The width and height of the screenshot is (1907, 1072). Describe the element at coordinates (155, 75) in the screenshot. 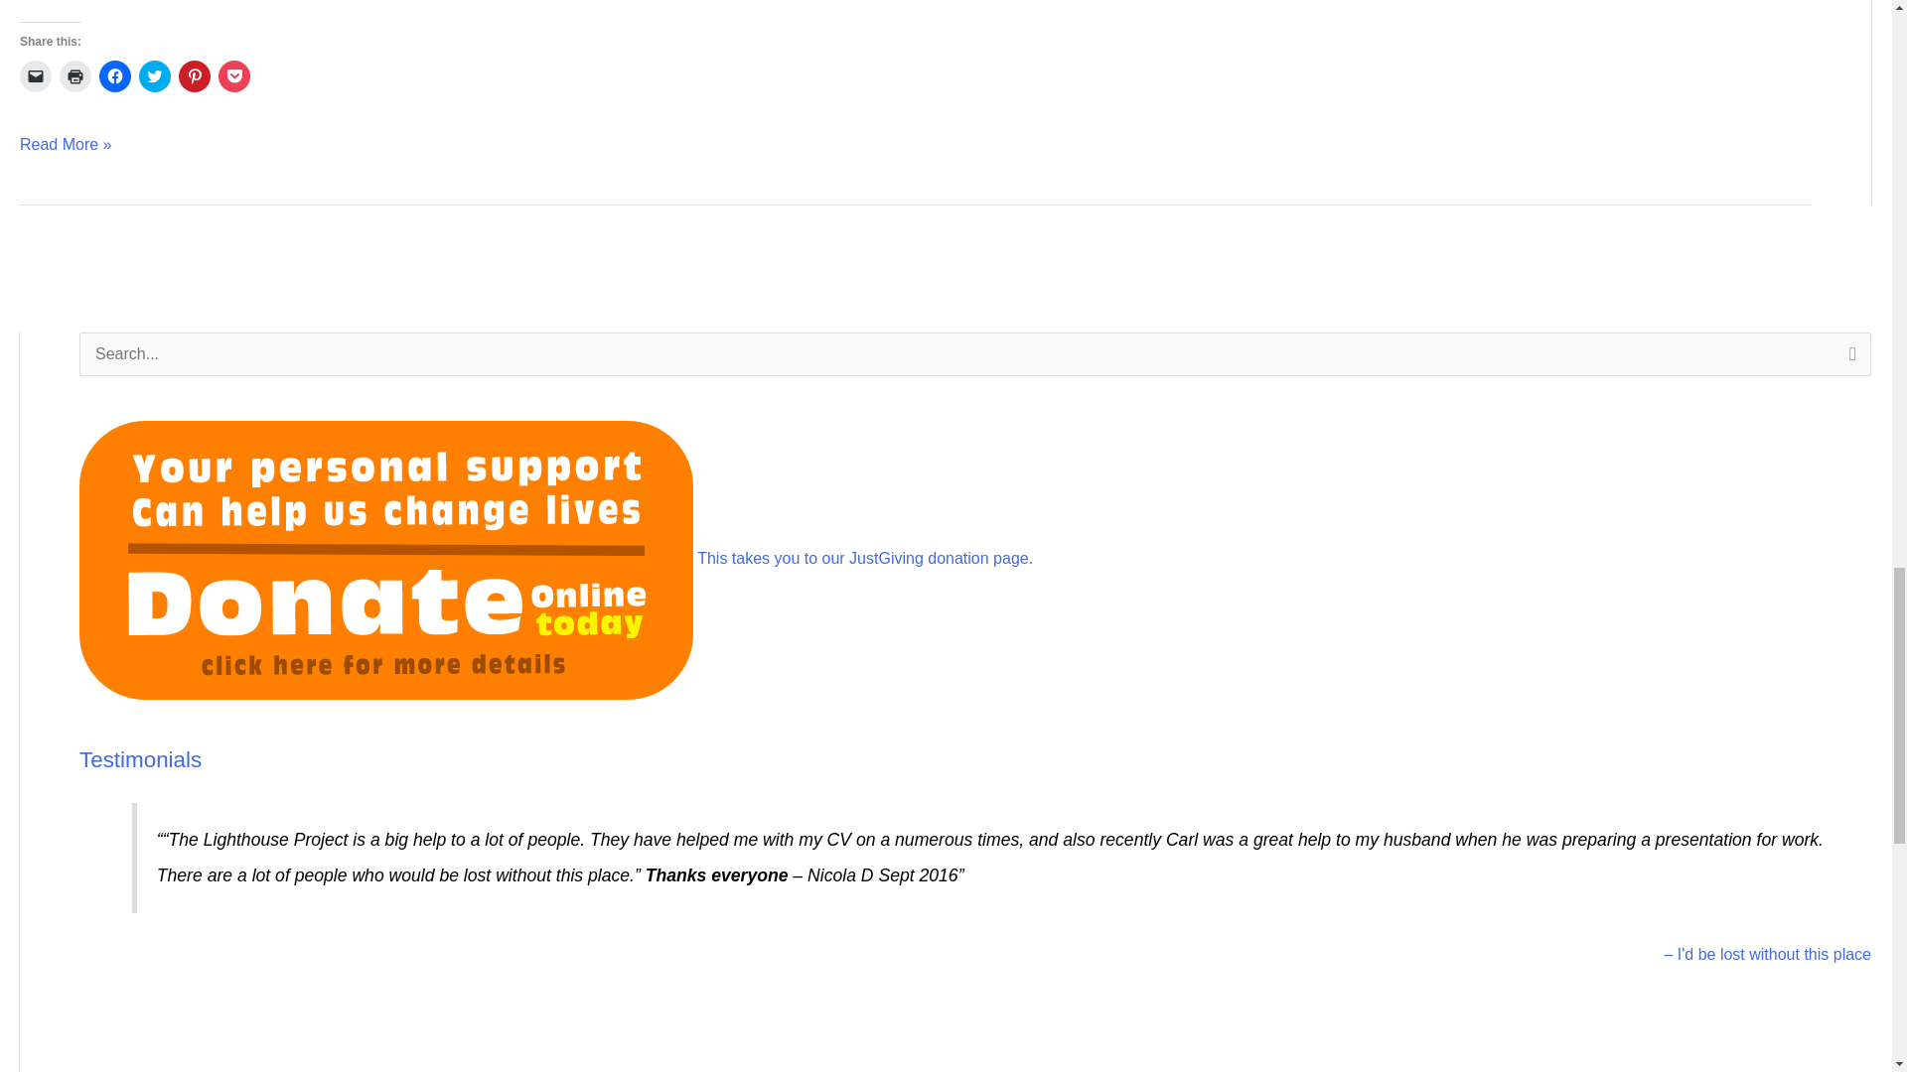

I see `Click to share on Twitter` at that location.